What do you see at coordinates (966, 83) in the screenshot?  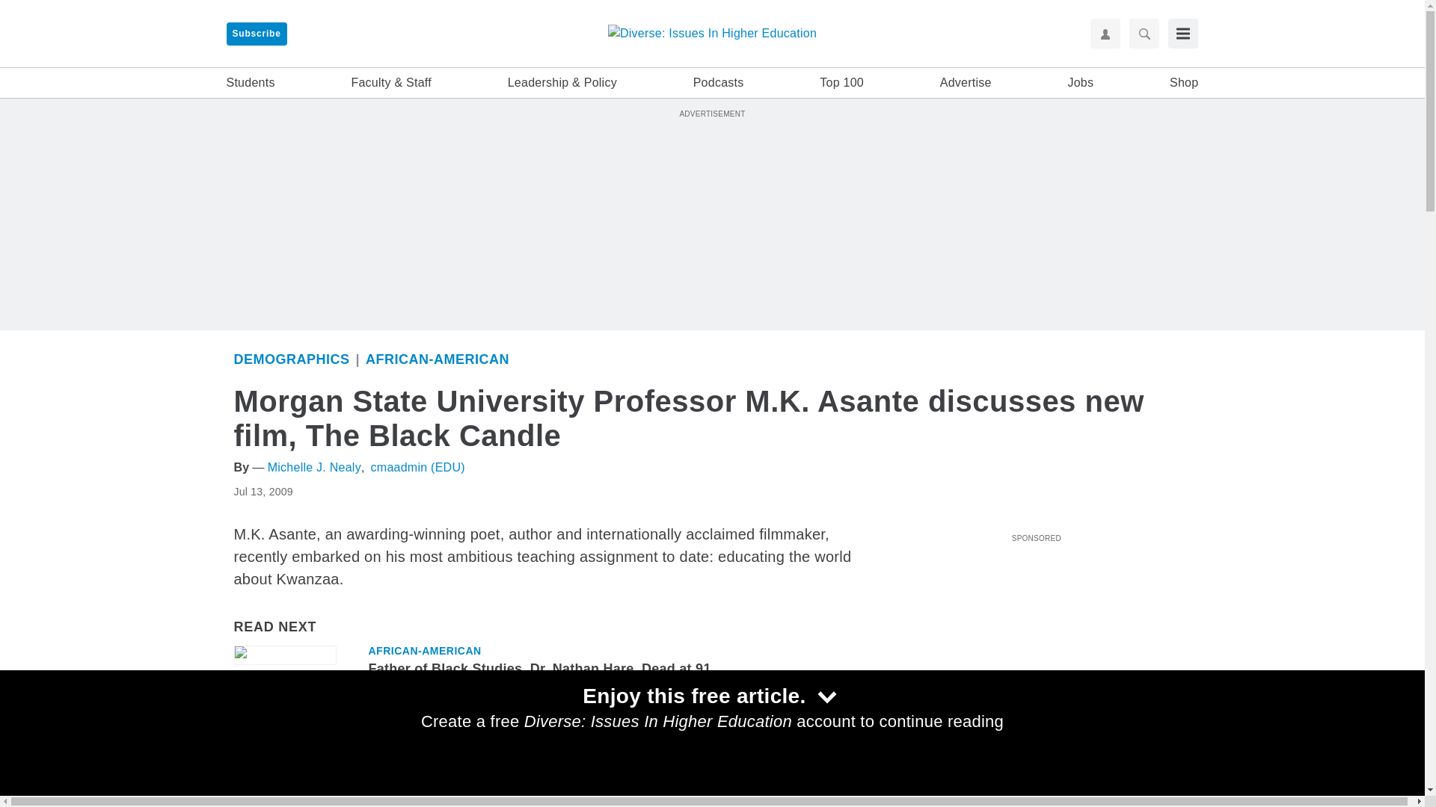 I see `Advertise` at bounding box center [966, 83].